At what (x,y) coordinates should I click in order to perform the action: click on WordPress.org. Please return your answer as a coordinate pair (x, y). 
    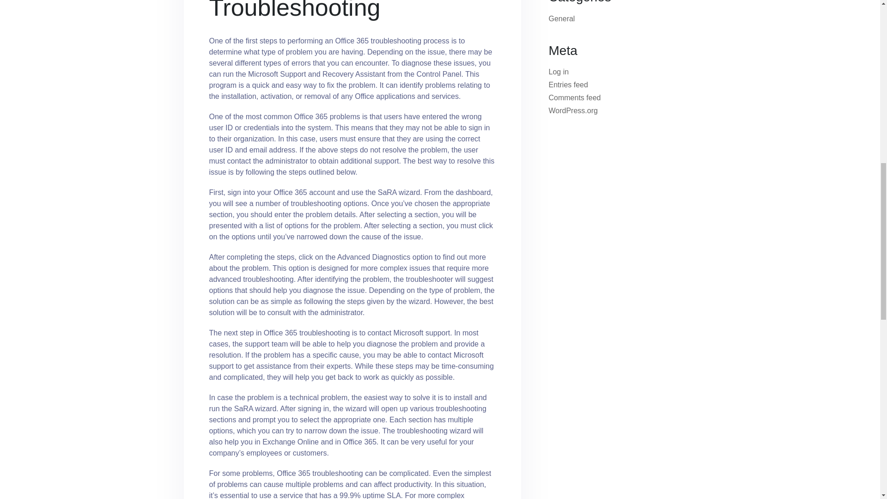
    Looking at the image, I should click on (573, 111).